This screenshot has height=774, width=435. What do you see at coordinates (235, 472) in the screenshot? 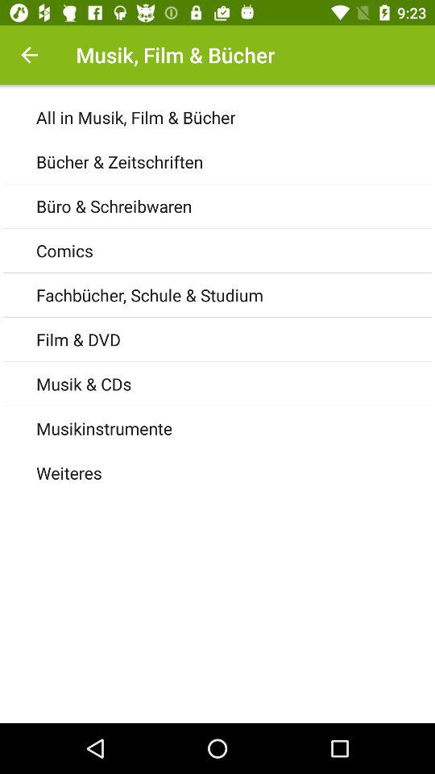
I see `choose icon below the musikinstrumente icon` at bounding box center [235, 472].